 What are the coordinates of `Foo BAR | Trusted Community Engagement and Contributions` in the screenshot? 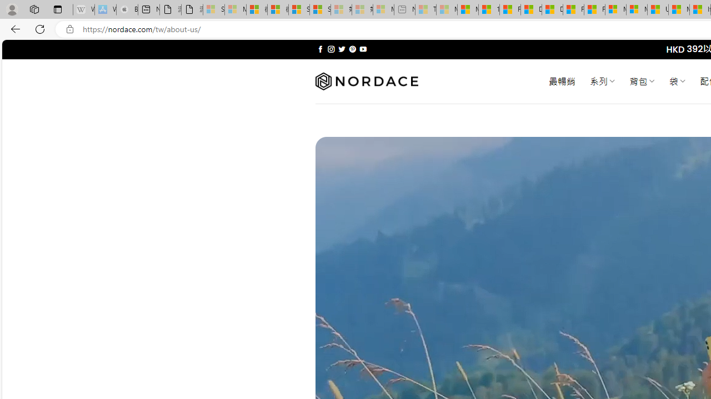 It's located at (594, 10).